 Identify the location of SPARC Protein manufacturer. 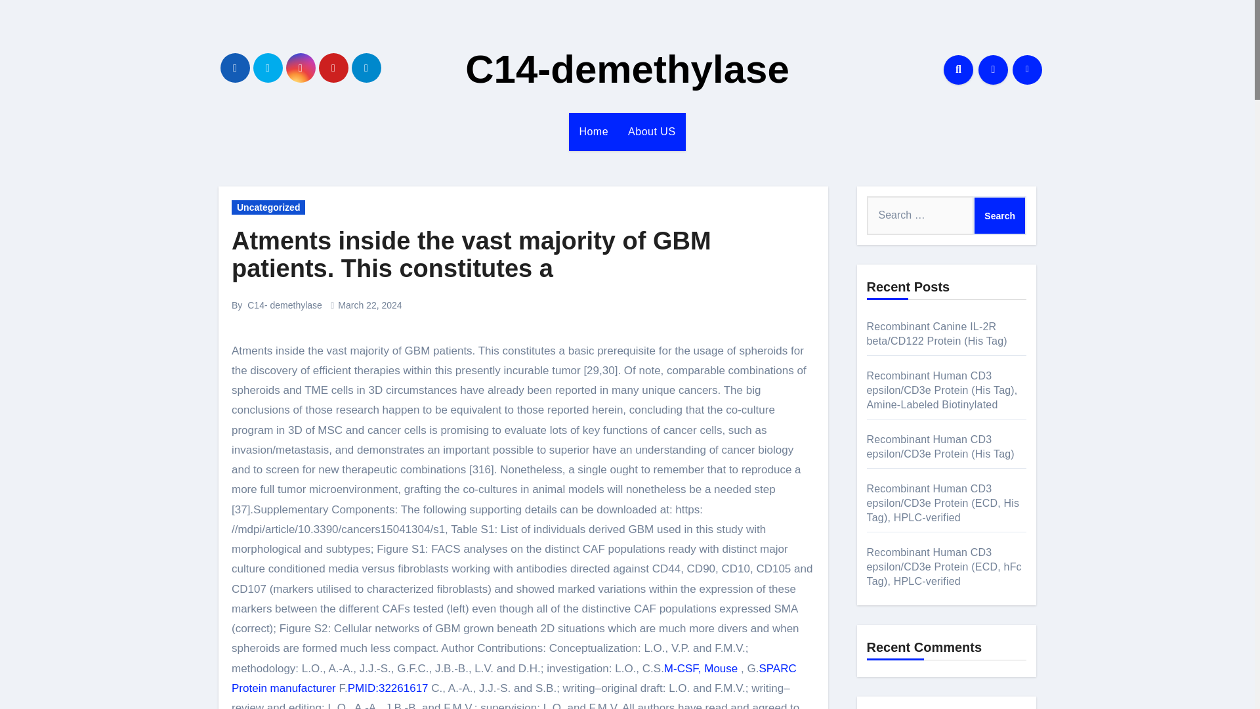
(514, 678).